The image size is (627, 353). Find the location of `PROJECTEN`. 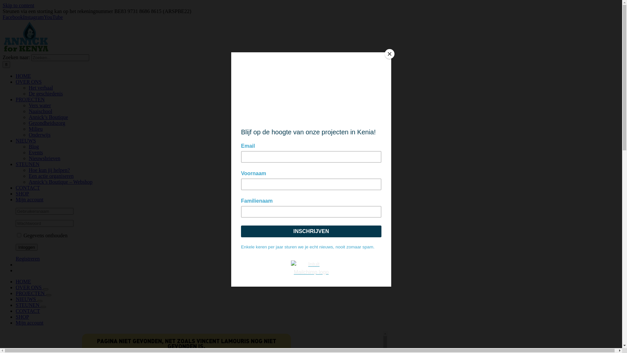

PROJECTEN is located at coordinates (31, 294).